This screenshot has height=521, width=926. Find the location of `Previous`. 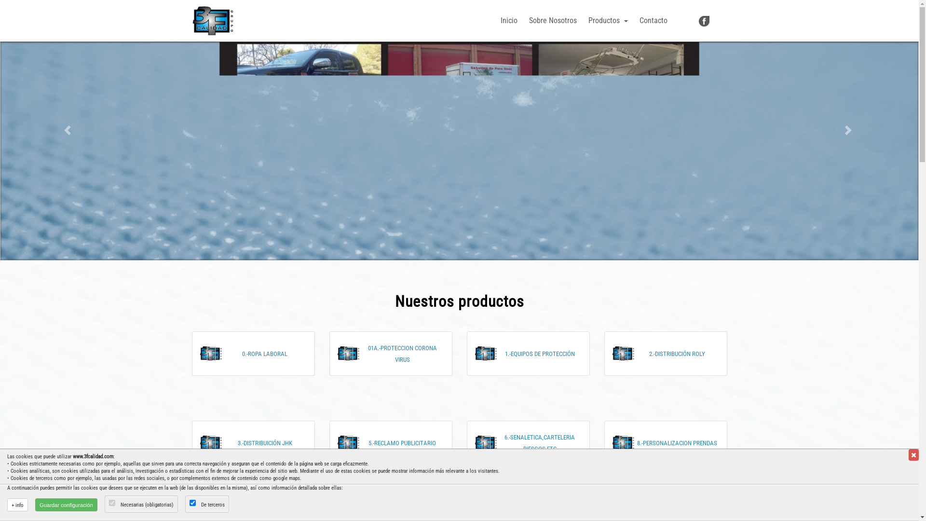

Previous is located at coordinates (69, 130).